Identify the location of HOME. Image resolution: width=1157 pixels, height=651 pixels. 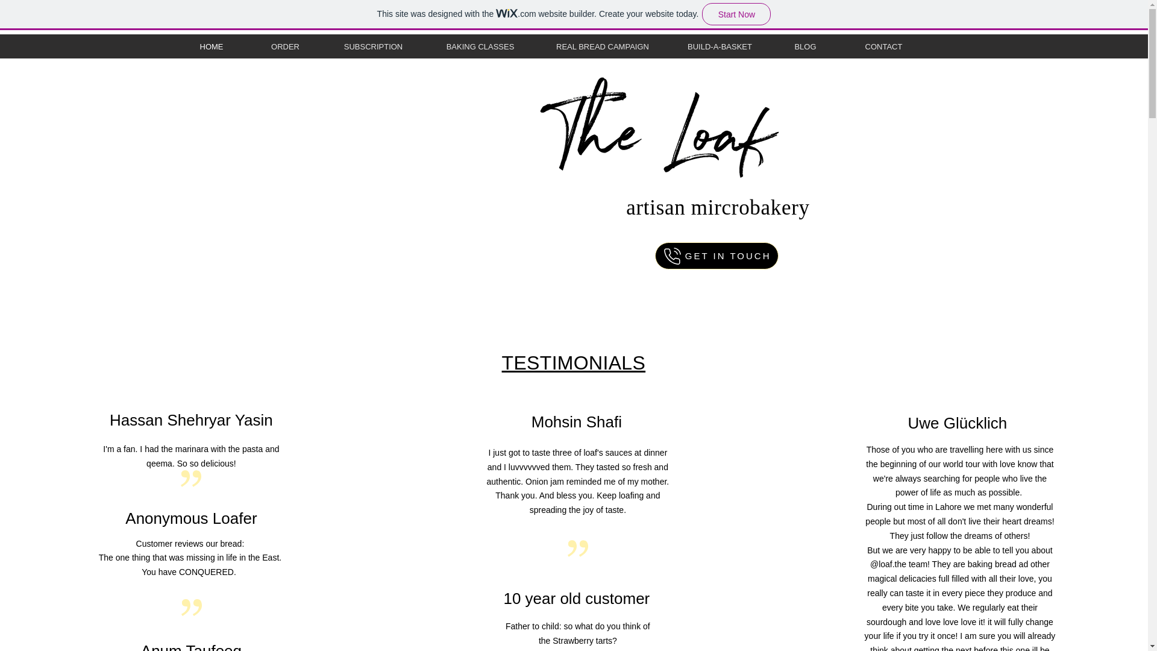
(211, 47).